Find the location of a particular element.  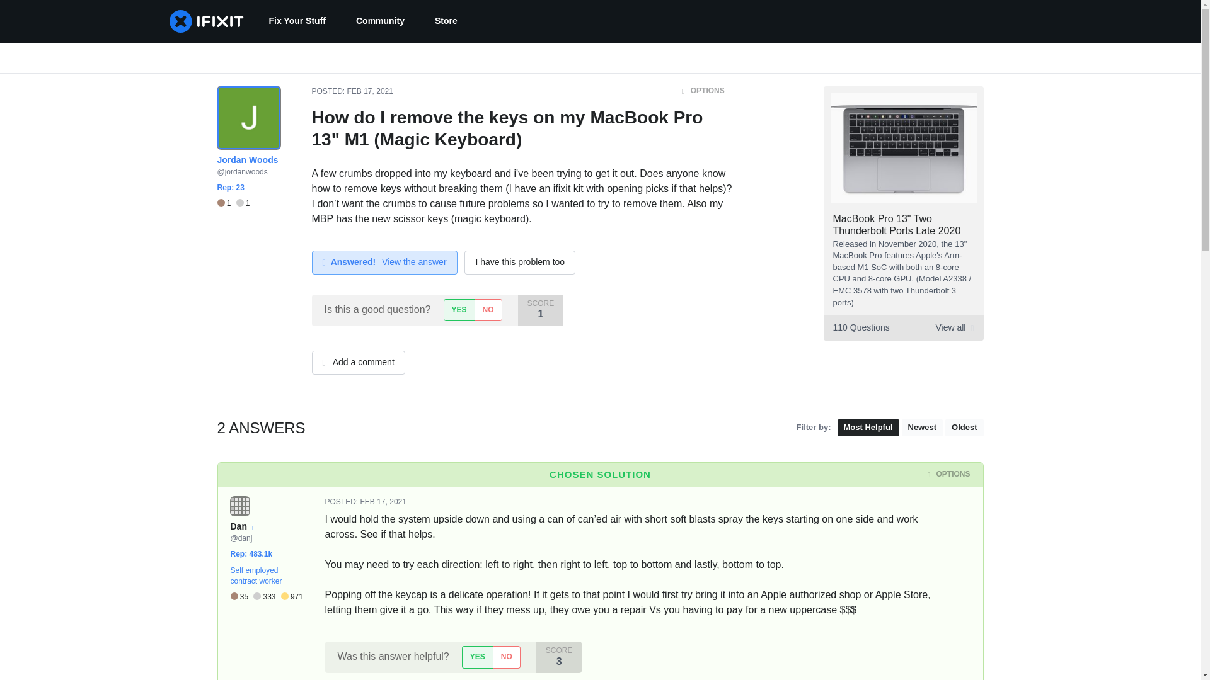

I have this problem too is located at coordinates (520, 263).